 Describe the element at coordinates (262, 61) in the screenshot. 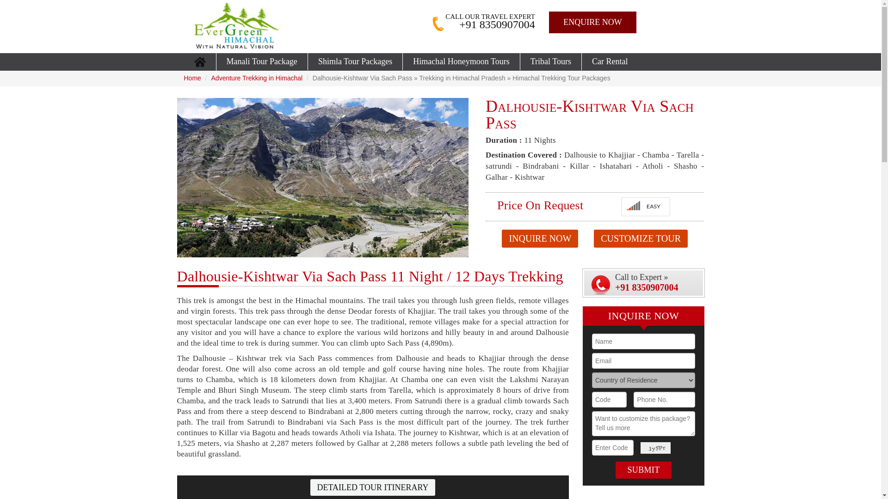

I see `Manali Tour Package` at that location.